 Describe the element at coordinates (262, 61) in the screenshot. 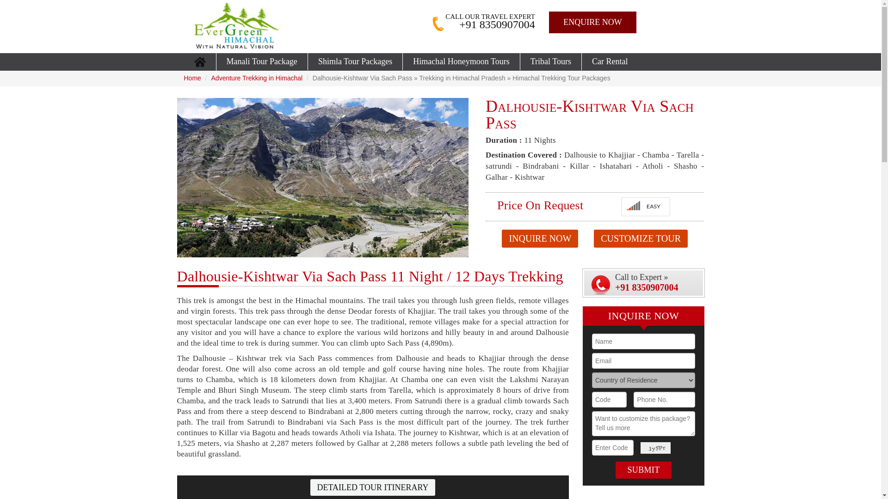

I see `Manali Tour Package` at that location.